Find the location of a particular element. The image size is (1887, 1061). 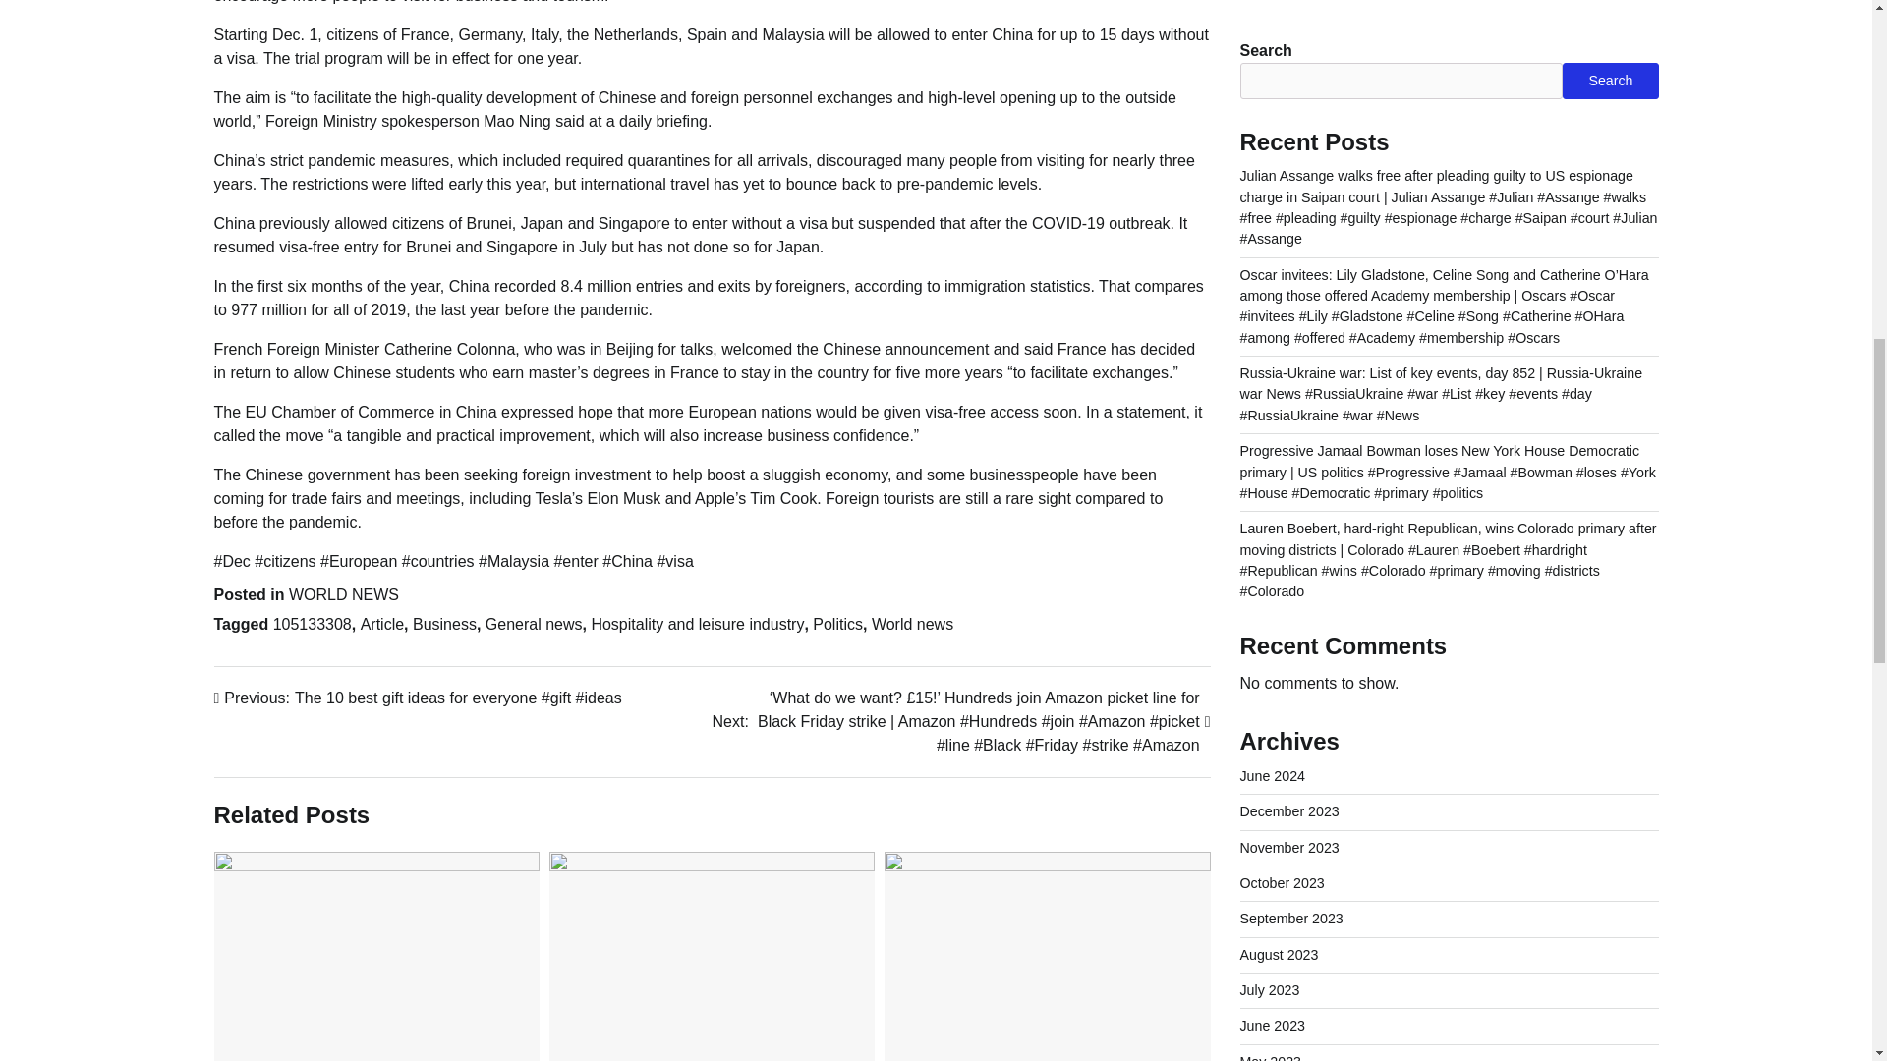

October 2023 is located at coordinates (1282, 26).